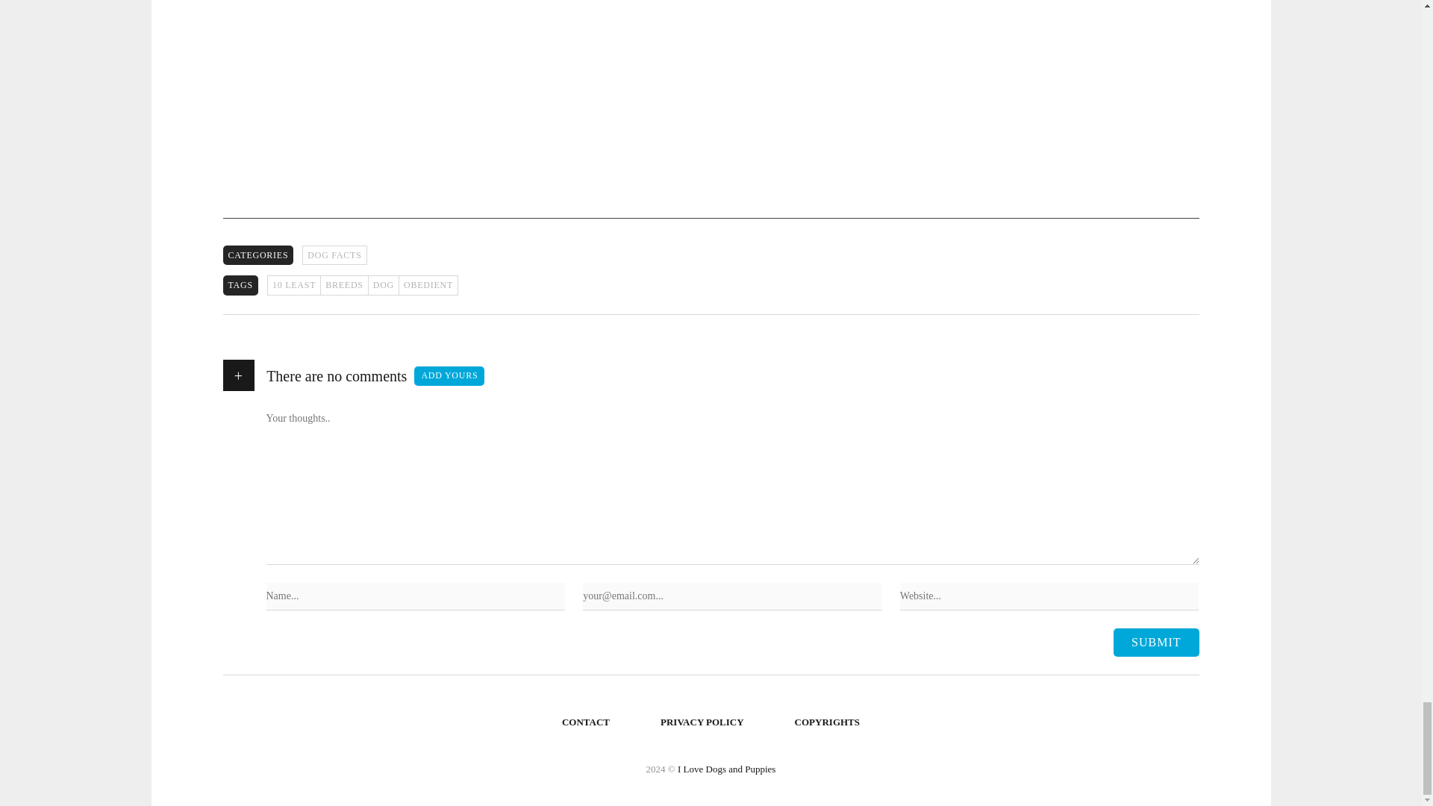 The width and height of the screenshot is (1433, 806). What do you see at coordinates (428, 285) in the screenshot?
I see `View all posts tagged Obedient` at bounding box center [428, 285].